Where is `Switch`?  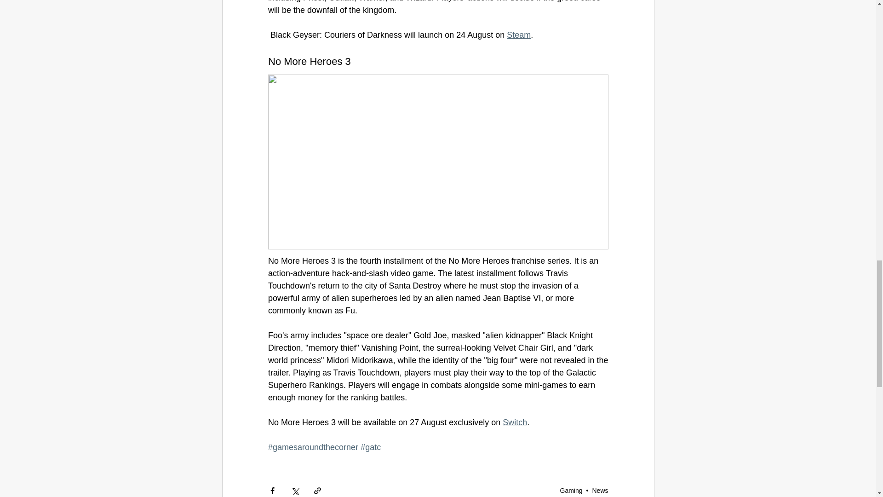
Switch is located at coordinates (515, 422).